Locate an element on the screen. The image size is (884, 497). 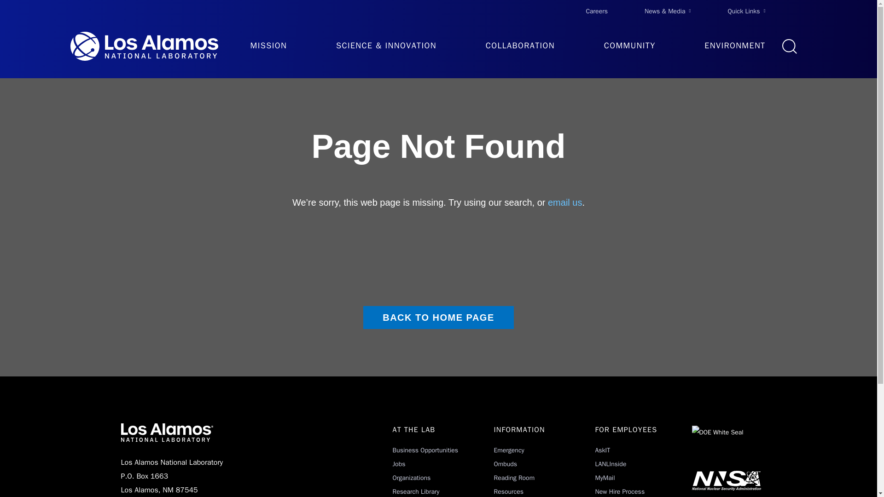
Jobs is located at coordinates (399, 464).